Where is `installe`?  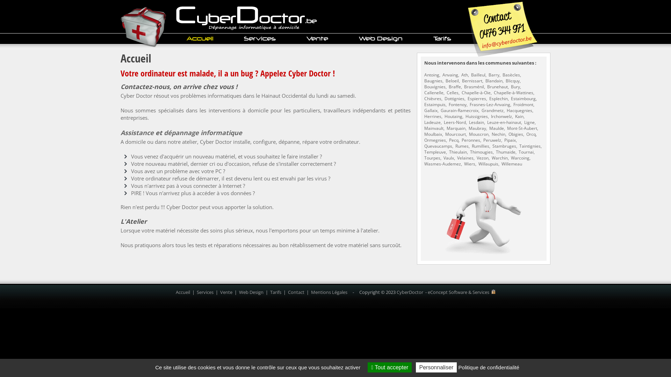
installe is located at coordinates (242, 142).